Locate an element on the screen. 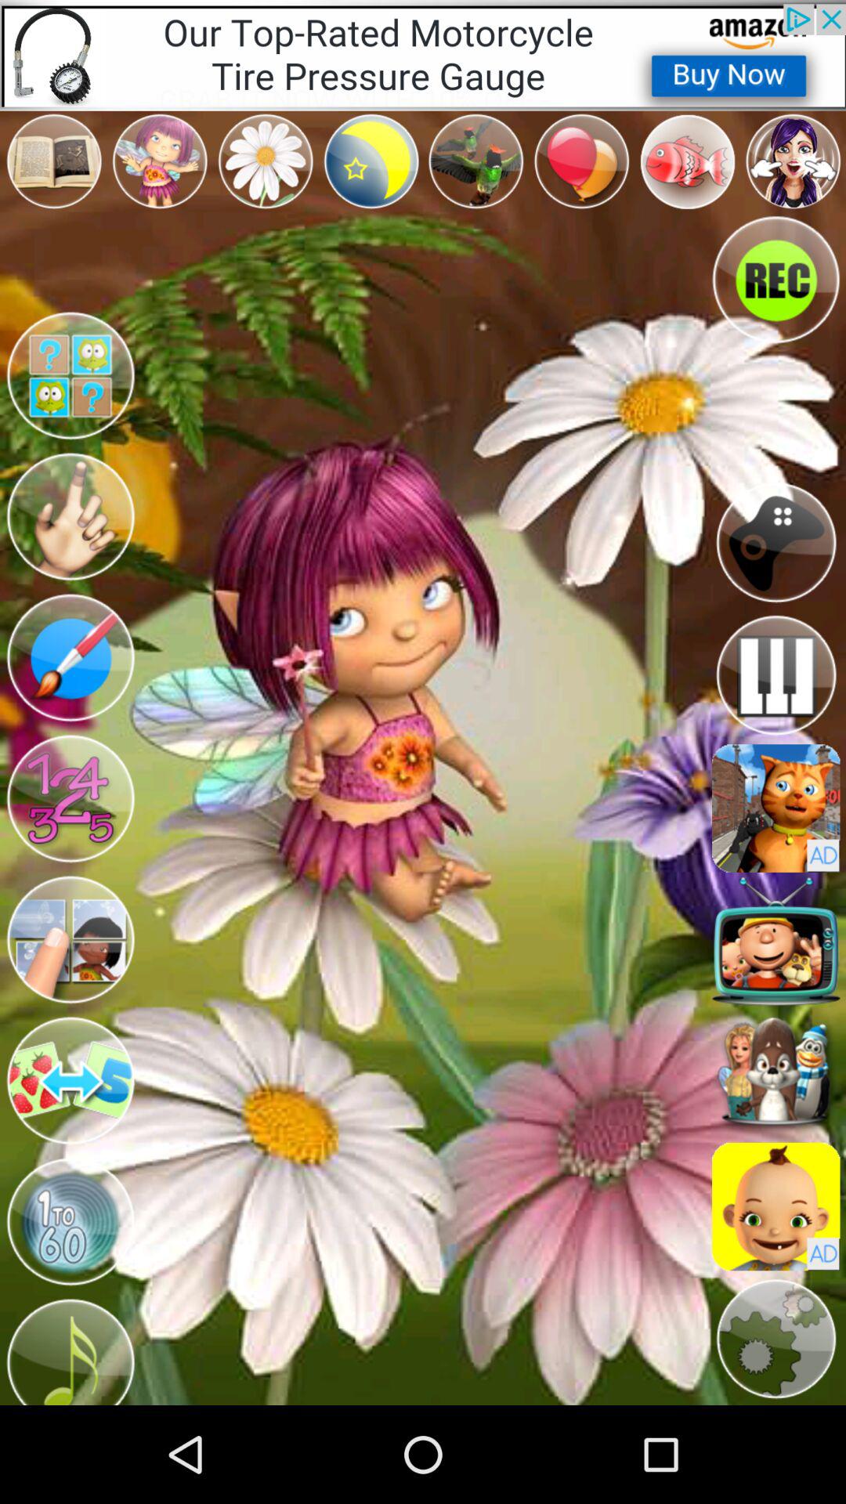 The image size is (846, 1504). color in is located at coordinates (70, 517).